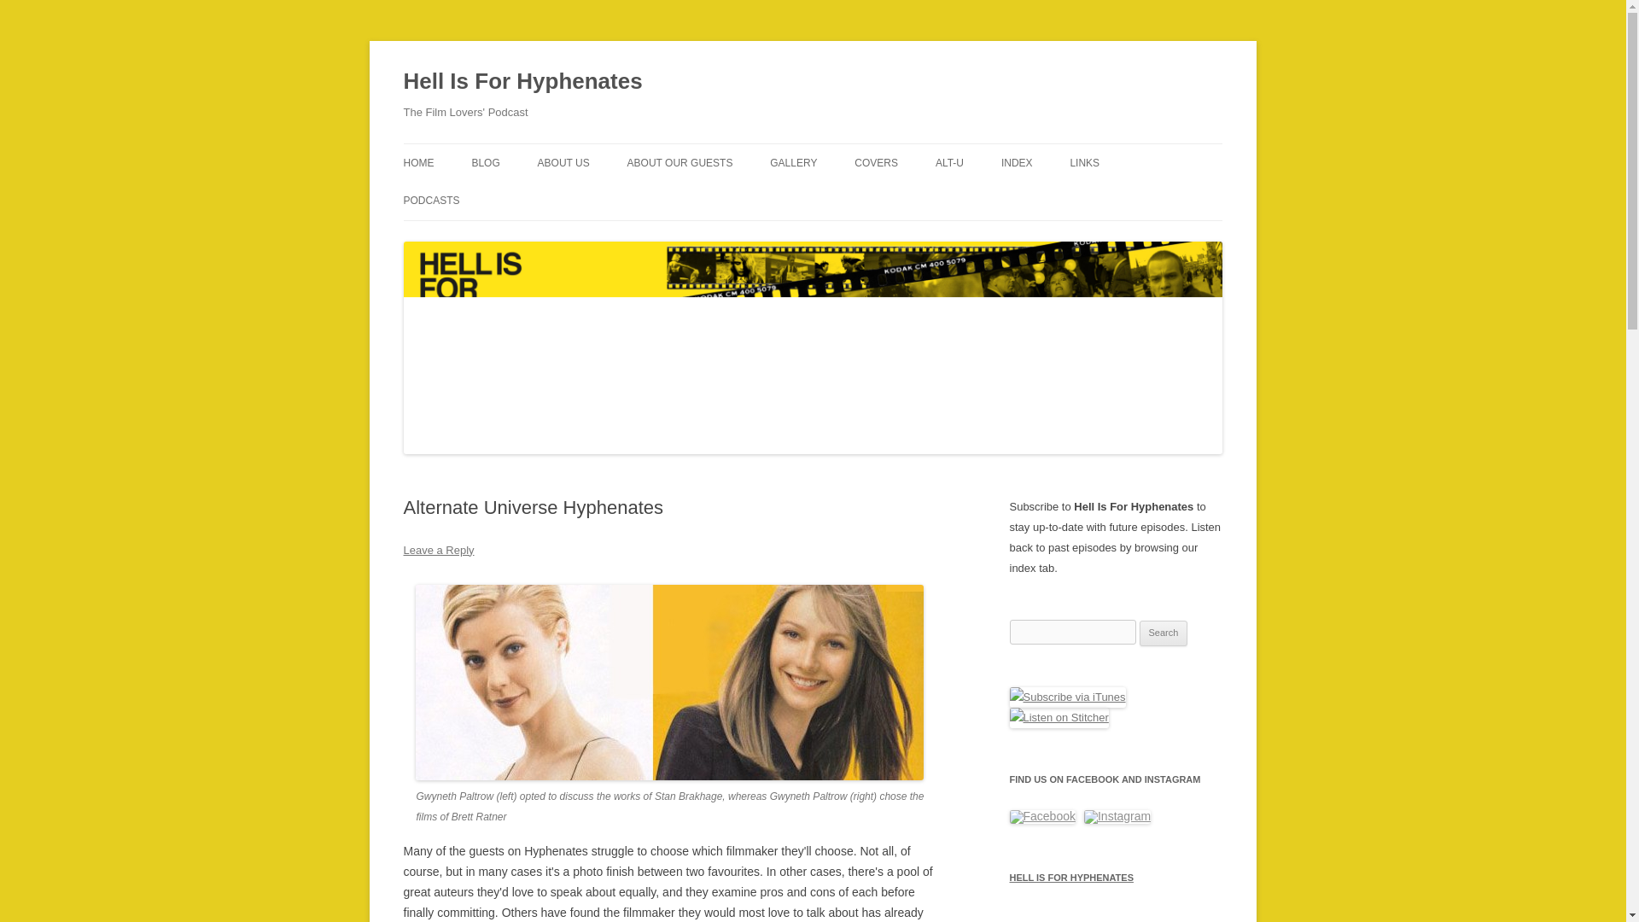  Describe the element at coordinates (438, 550) in the screenshot. I see `Leave a Reply` at that location.